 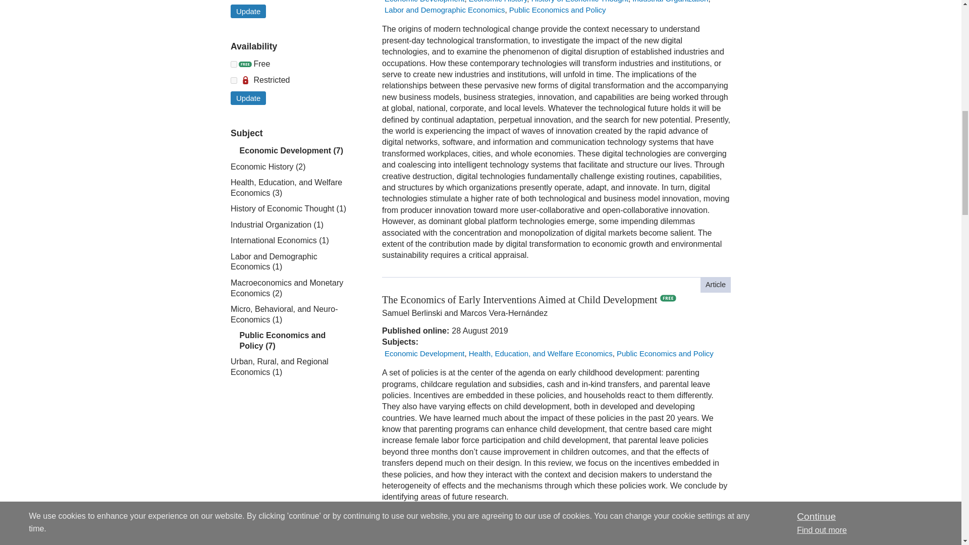 I want to click on locked, so click(x=234, y=81).